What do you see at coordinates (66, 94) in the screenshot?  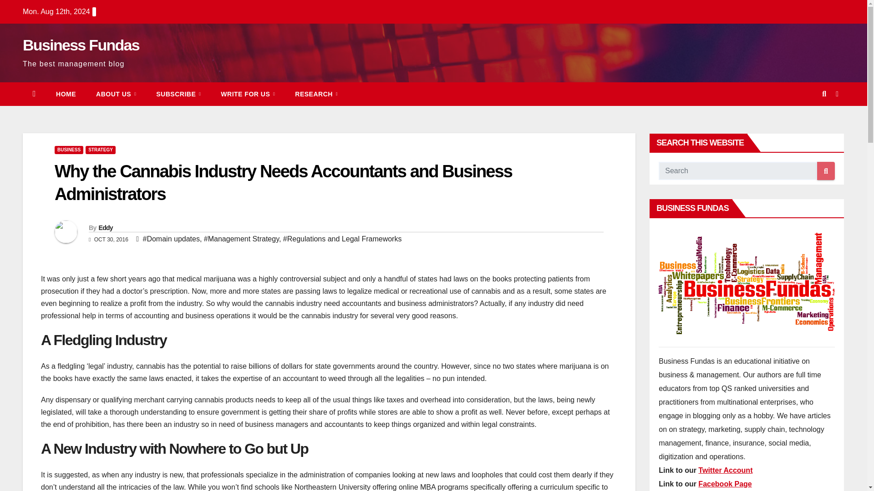 I see `HOME` at bounding box center [66, 94].